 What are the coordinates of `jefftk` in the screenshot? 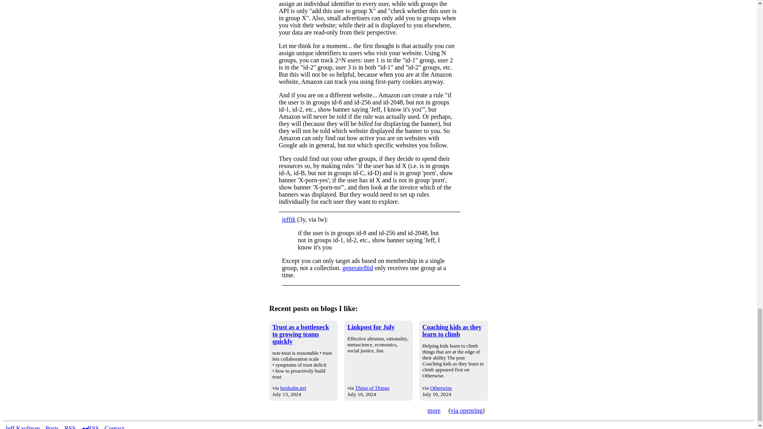 It's located at (289, 219).